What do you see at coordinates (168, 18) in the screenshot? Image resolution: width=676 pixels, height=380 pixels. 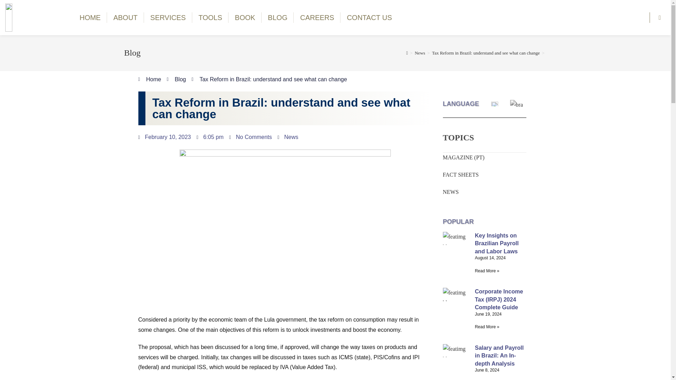 I see `SERVICES` at bounding box center [168, 18].